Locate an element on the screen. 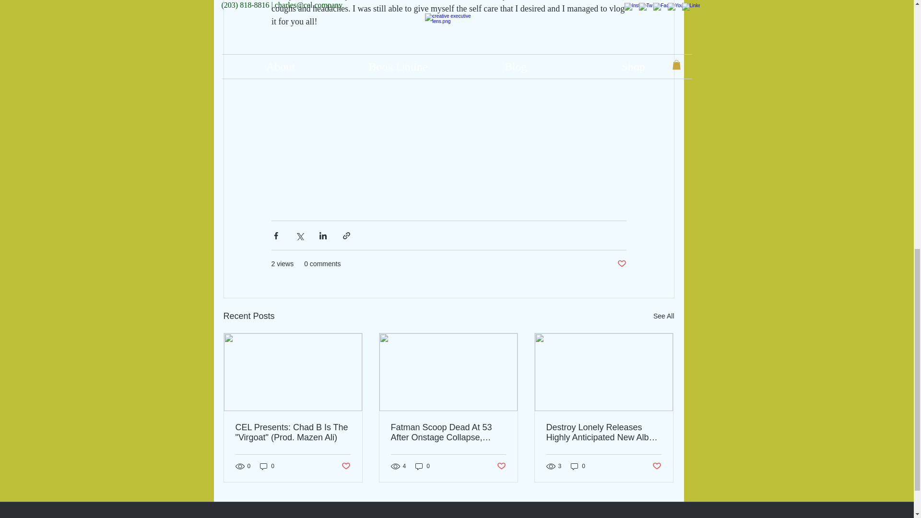  See All is located at coordinates (663, 316).